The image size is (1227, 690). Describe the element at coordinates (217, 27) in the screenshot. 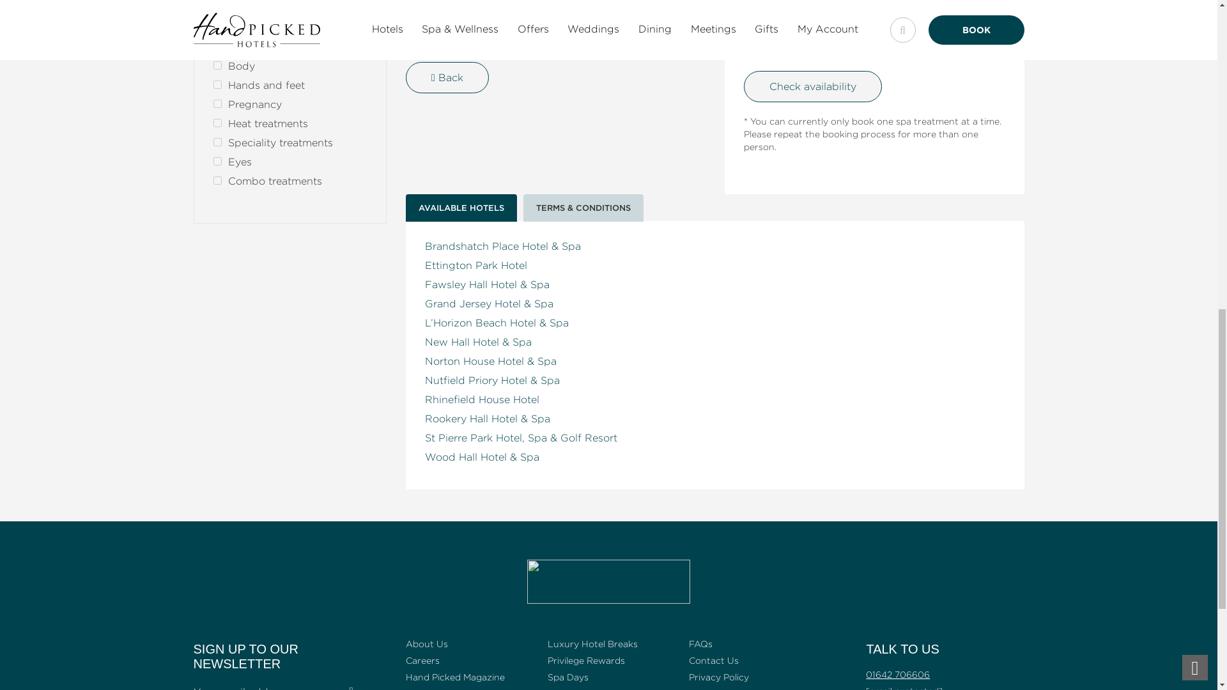

I see `Facials` at that location.